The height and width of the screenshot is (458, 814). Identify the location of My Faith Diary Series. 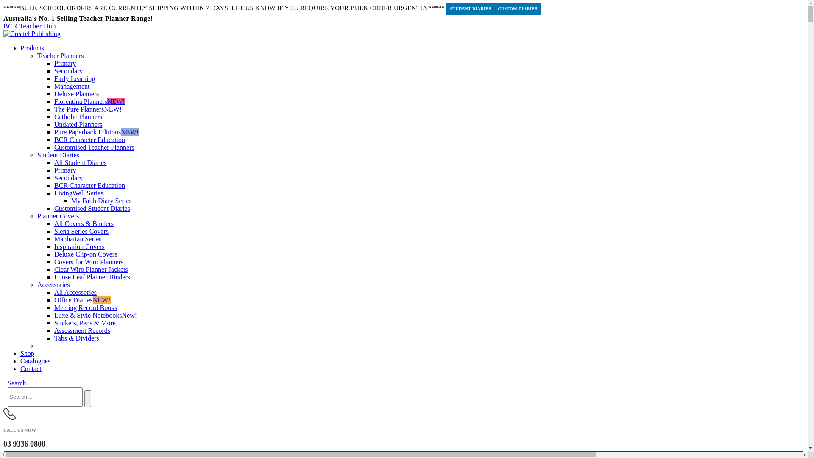
(102, 201).